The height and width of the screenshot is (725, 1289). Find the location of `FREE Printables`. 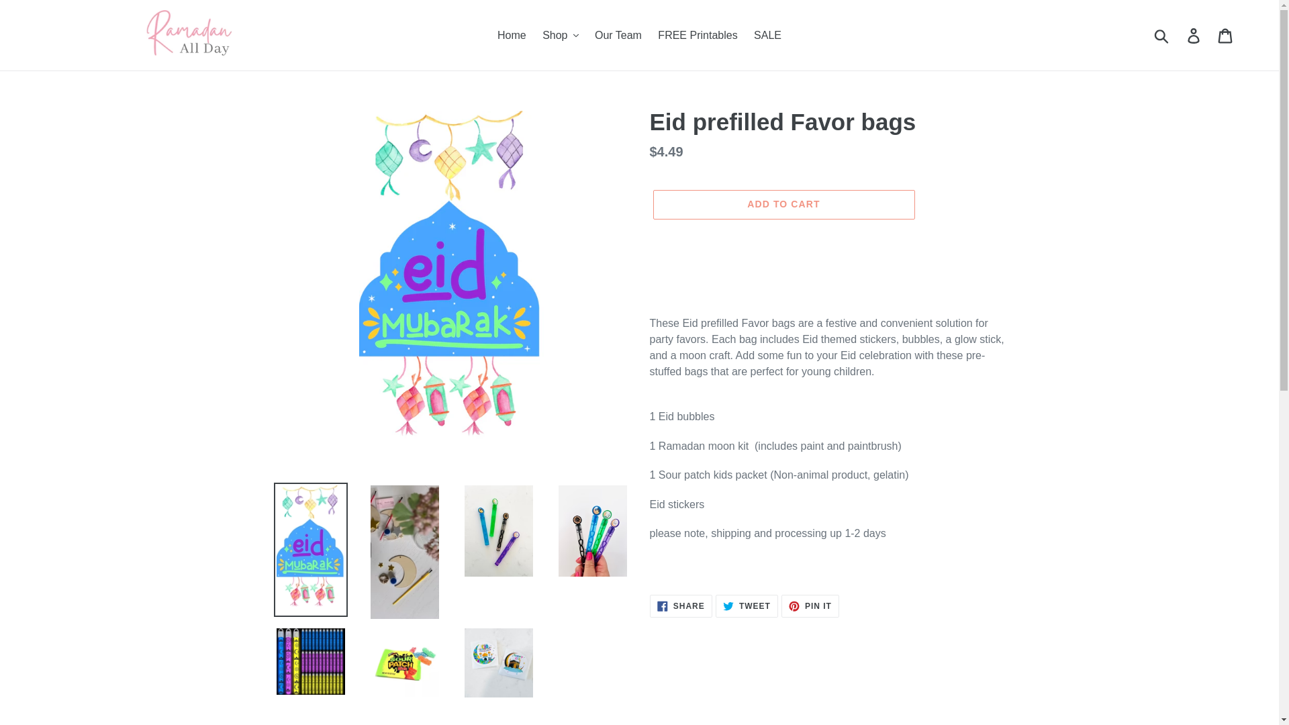

FREE Printables is located at coordinates (697, 35).